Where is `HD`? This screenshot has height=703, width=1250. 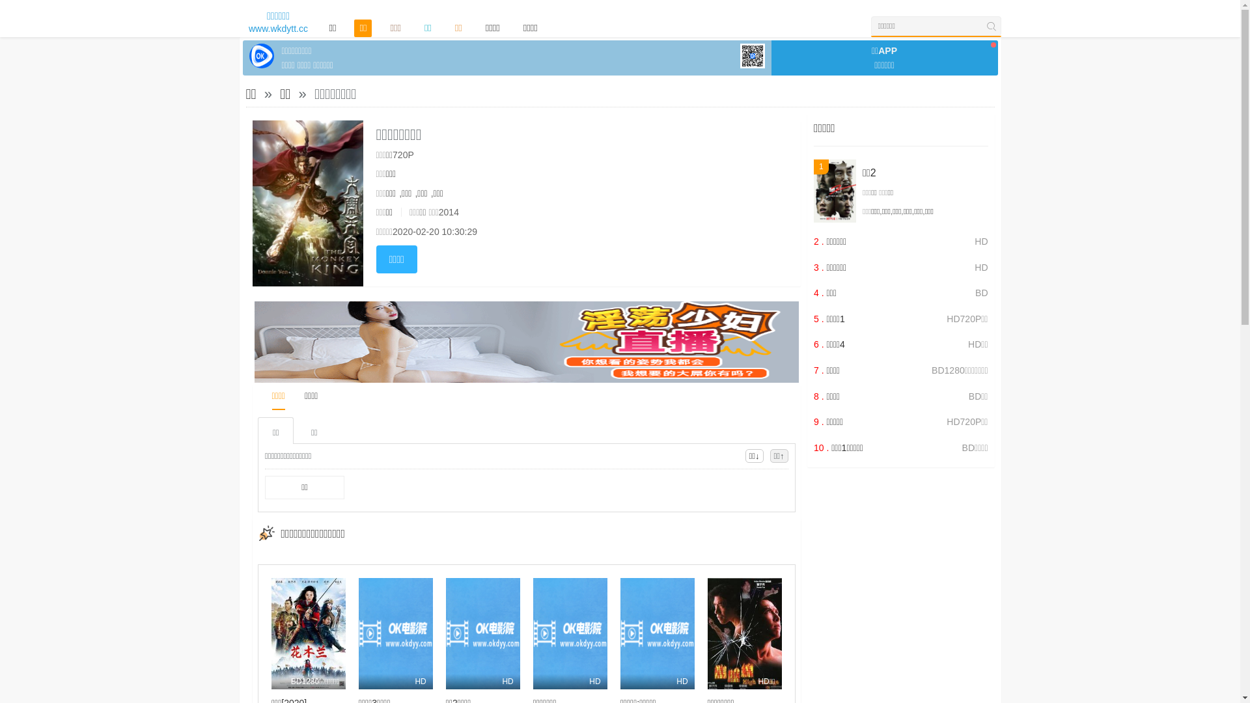 HD is located at coordinates (658, 634).